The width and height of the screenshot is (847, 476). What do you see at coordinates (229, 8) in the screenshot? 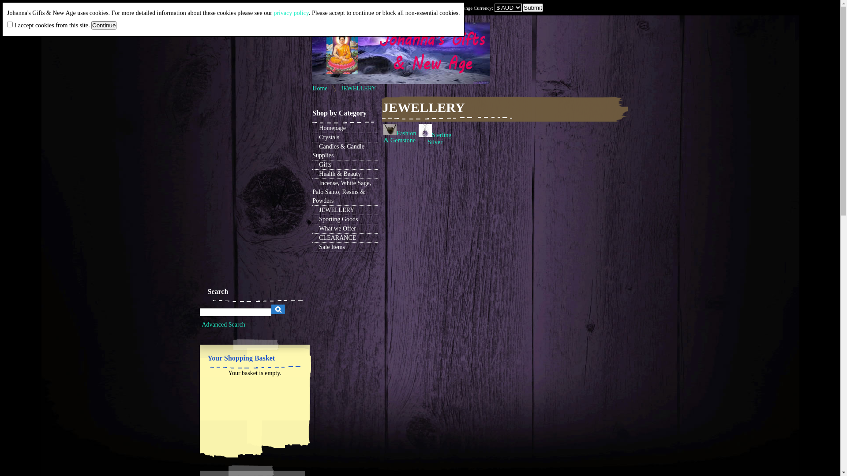
I see `Register` at bounding box center [229, 8].